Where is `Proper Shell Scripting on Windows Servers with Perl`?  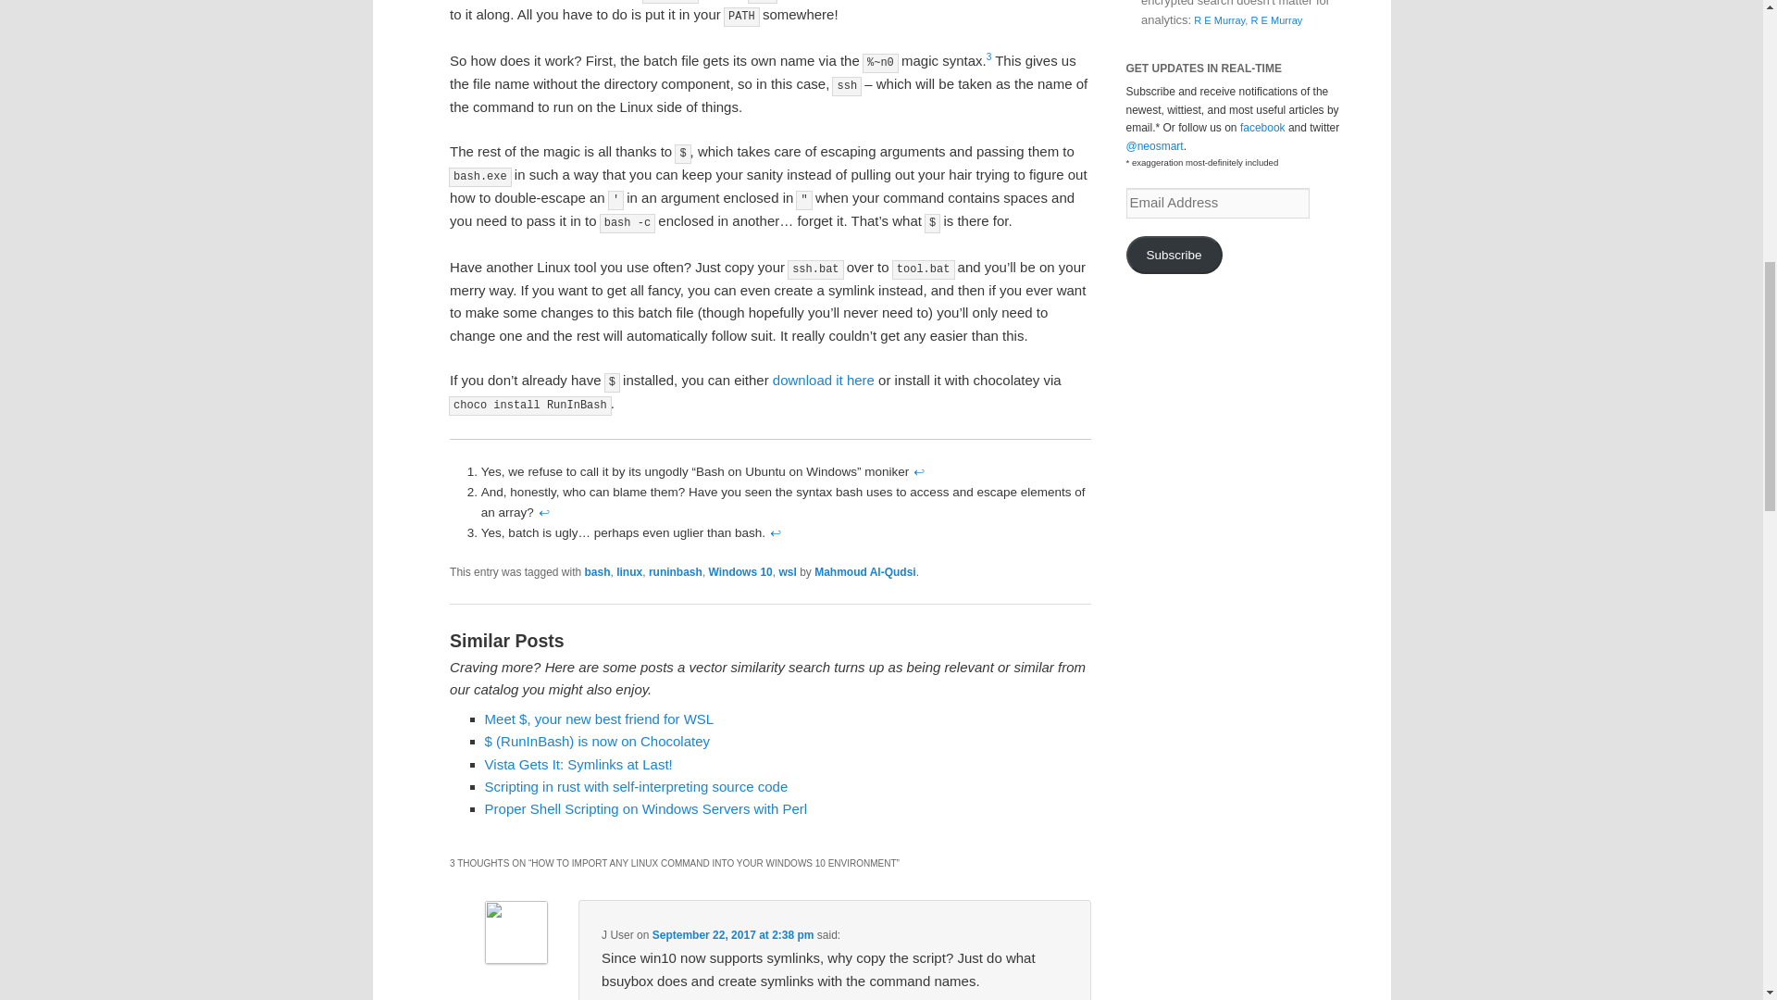 Proper Shell Scripting on Windows Servers with Perl is located at coordinates (646, 809).